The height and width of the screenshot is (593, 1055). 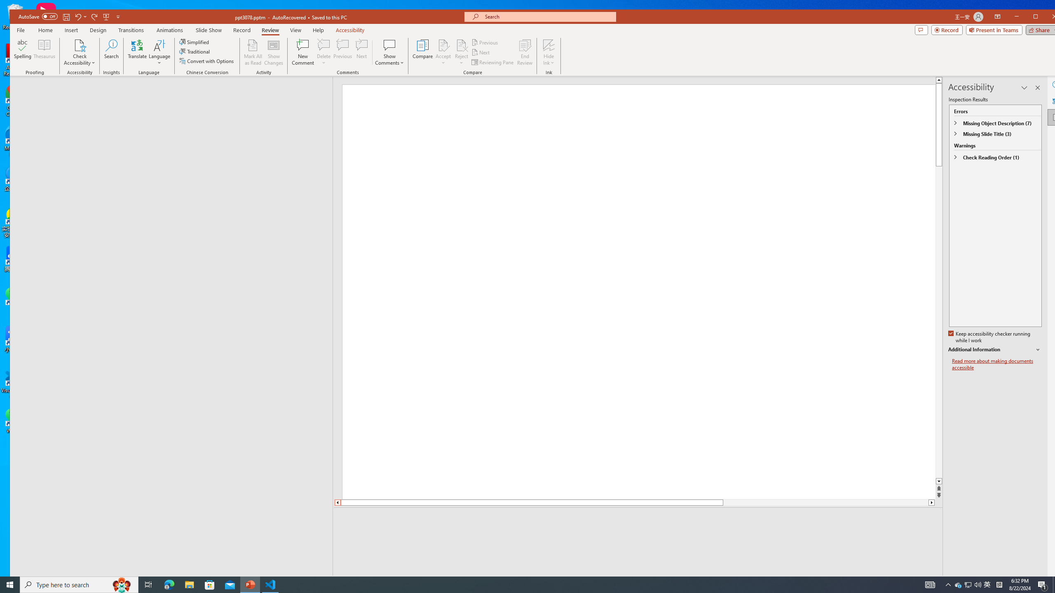 What do you see at coordinates (639, 520) in the screenshot?
I see `Slide Notes` at bounding box center [639, 520].